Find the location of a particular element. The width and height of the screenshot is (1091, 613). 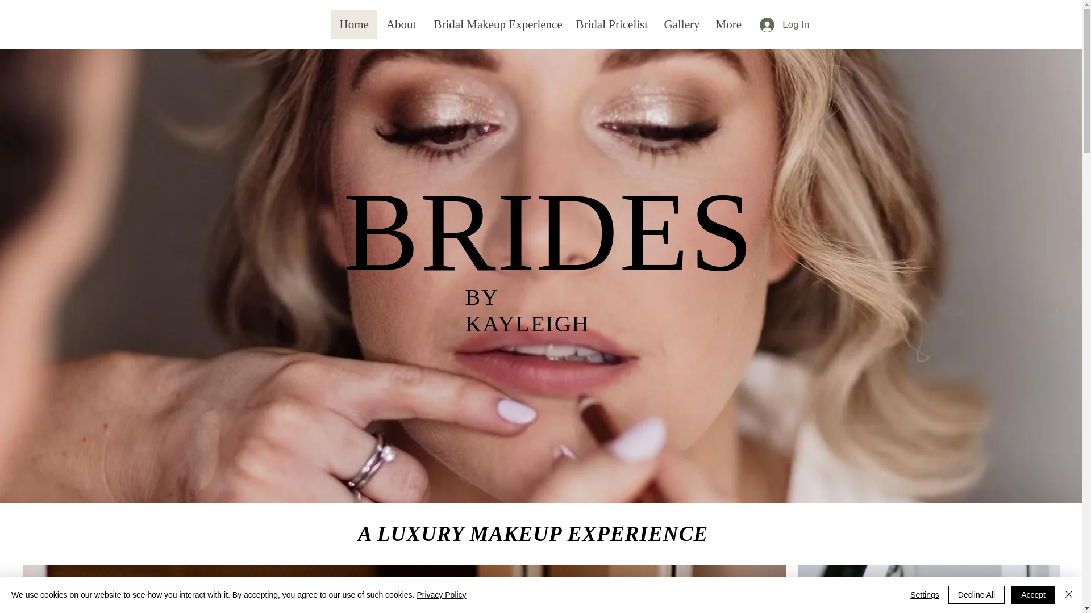

Home is located at coordinates (353, 24).